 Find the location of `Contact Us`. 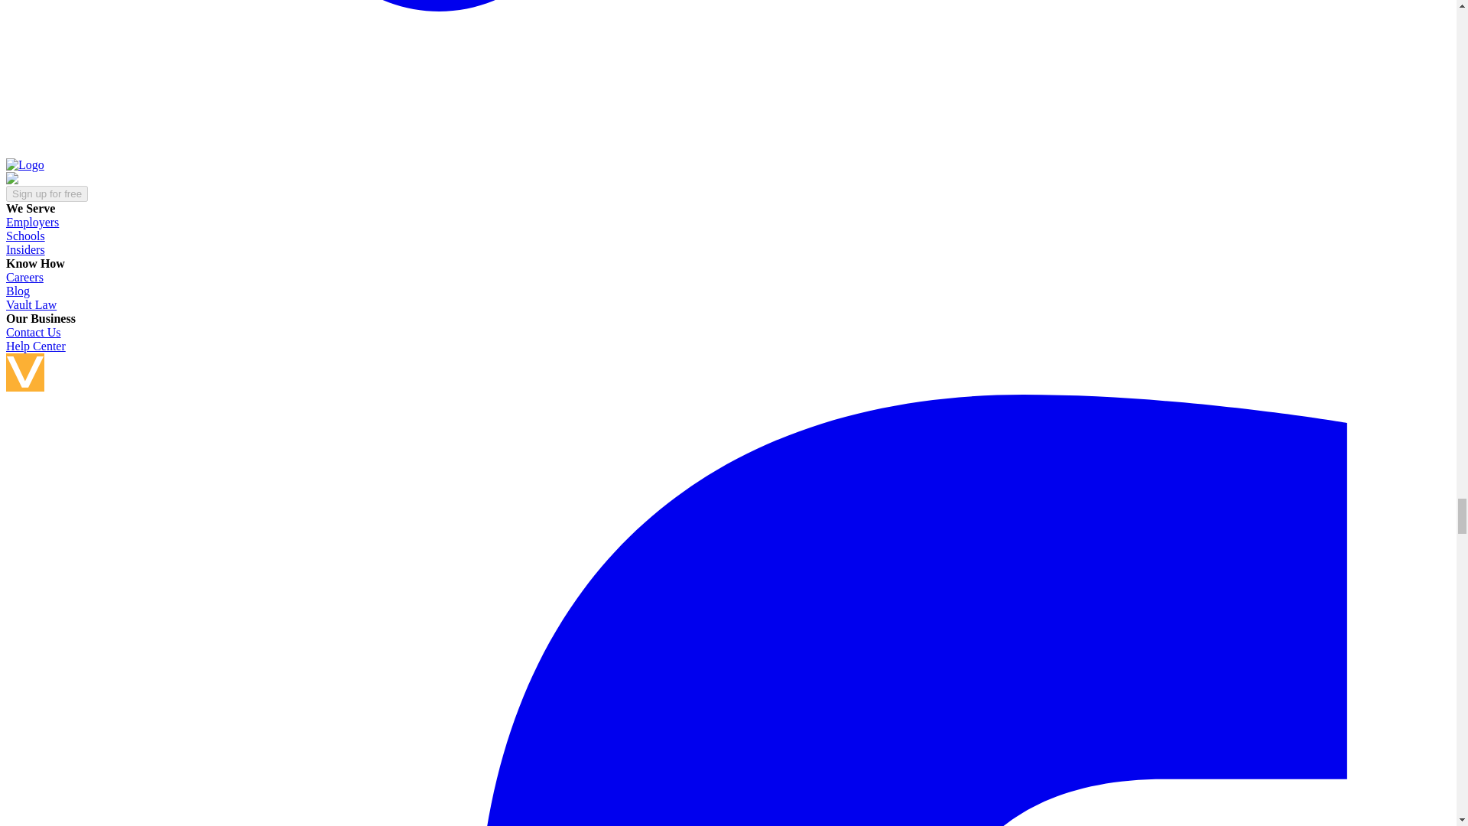

Contact Us is located at coordinates (34, 332).